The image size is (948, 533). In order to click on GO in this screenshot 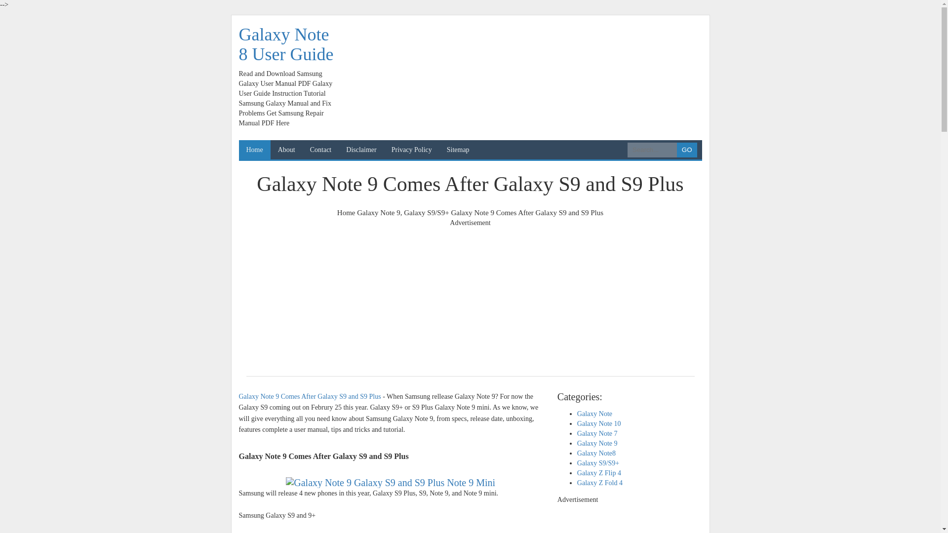, I will do `click(686, 150)`.